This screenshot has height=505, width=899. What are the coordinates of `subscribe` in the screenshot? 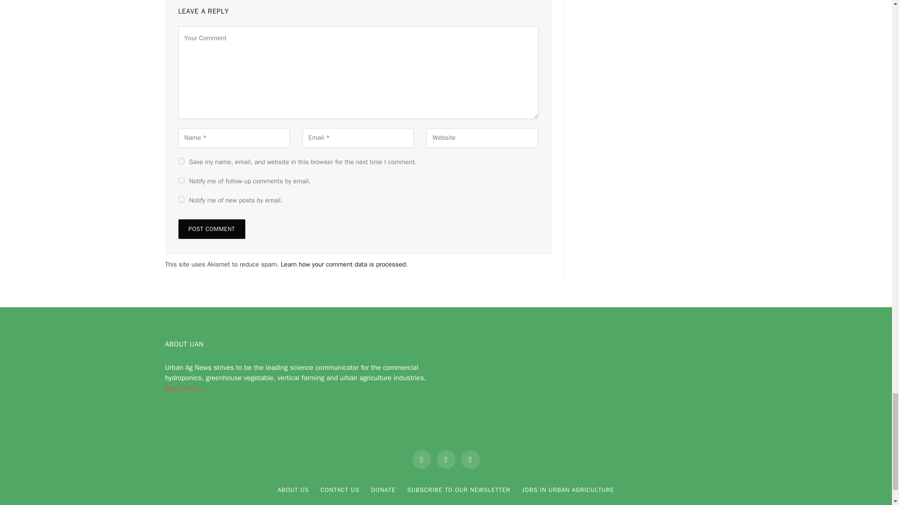 It's located at (181, 199).